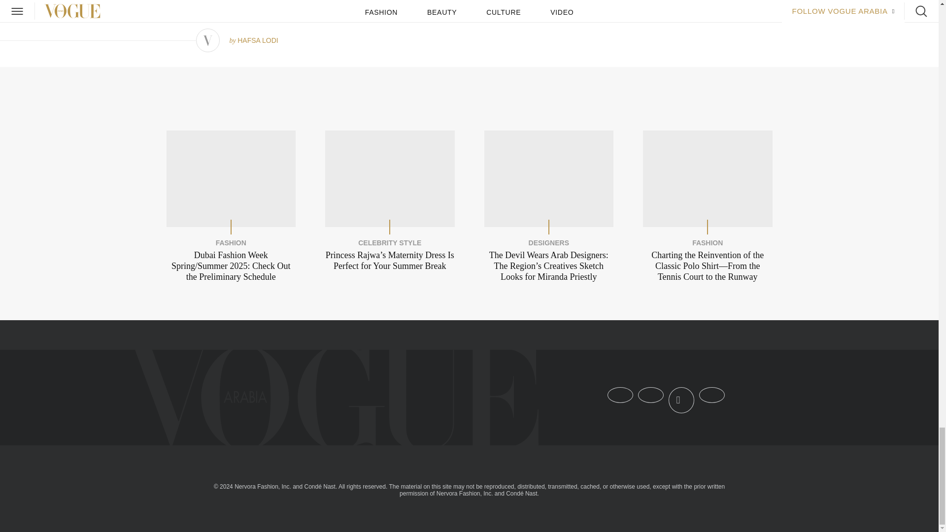  Describe the element at coordinates (231, 243) in the screenshot. I see `FASHION` at that location.